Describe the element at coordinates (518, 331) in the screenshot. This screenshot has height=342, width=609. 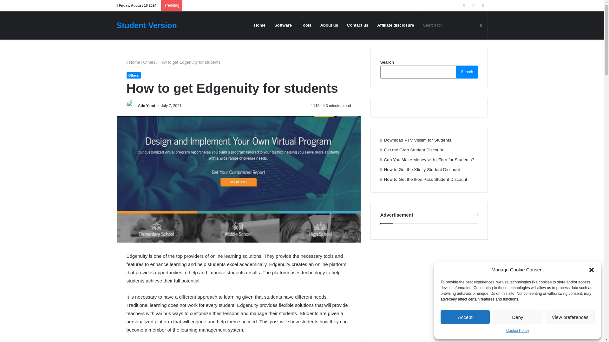
I see `Cookie Policy` at that location.